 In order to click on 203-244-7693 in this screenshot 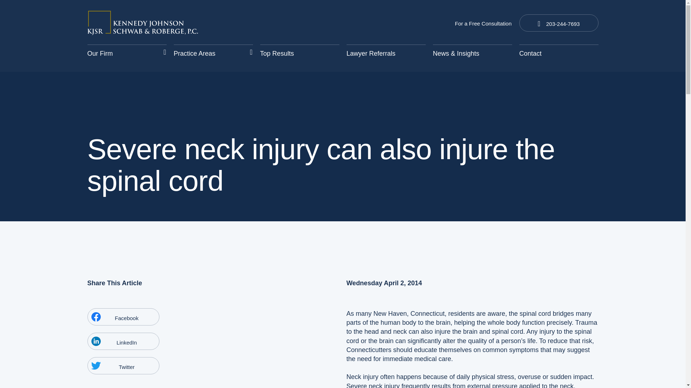, I will do `click(559, 23)`.